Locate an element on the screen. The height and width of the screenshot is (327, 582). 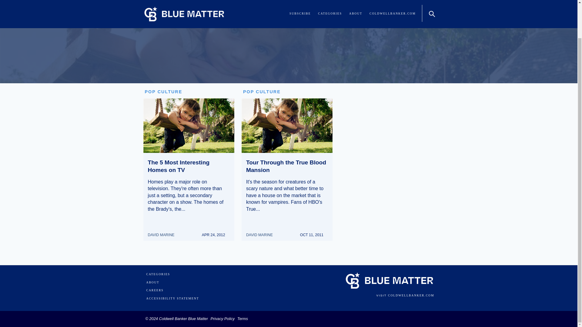
CAREERS is located at coordinates (155, 290).